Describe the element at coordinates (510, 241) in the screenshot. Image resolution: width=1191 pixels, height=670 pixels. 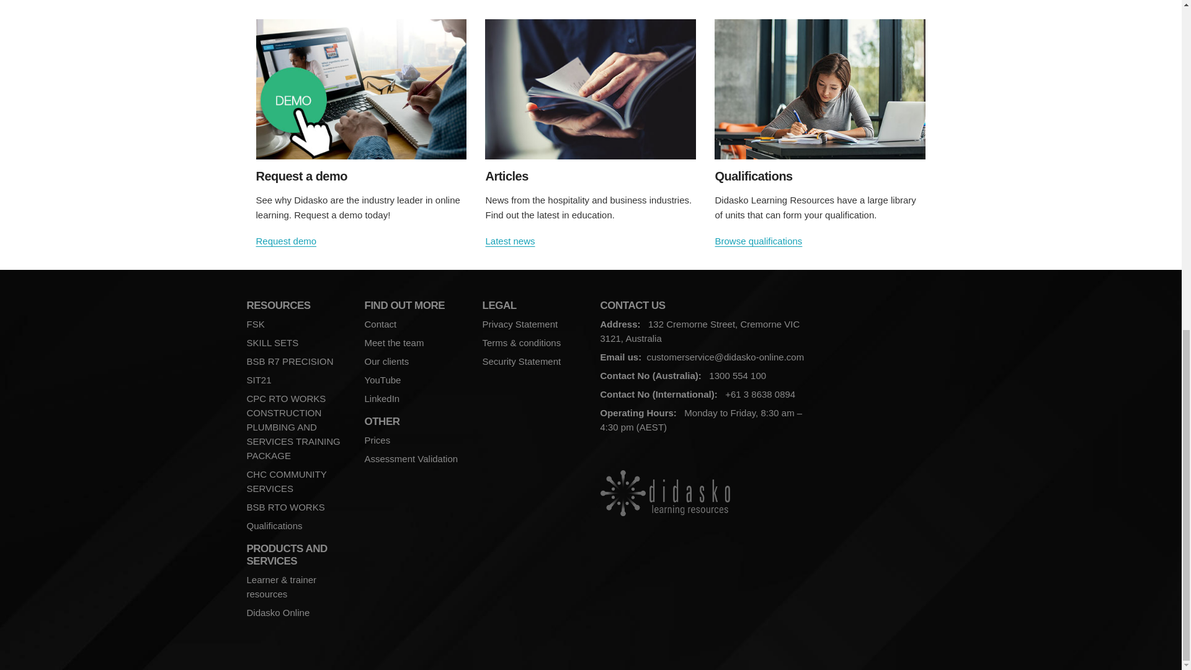
I see `Didasko Support` at that location.